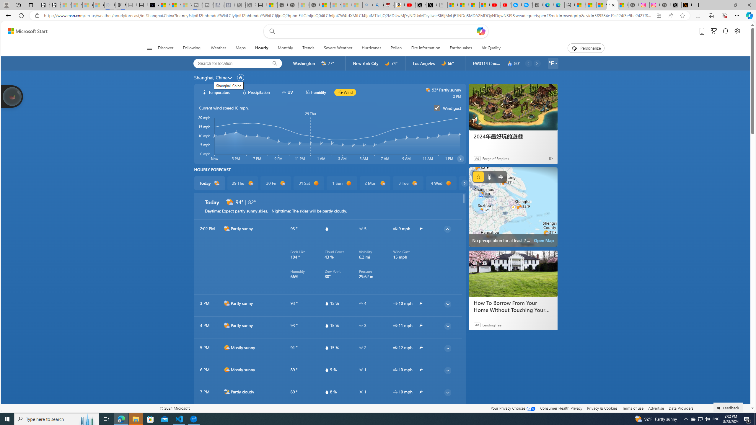 This screenshot has height=425, width=756. I want to click on Untitled, so click(442, 5).